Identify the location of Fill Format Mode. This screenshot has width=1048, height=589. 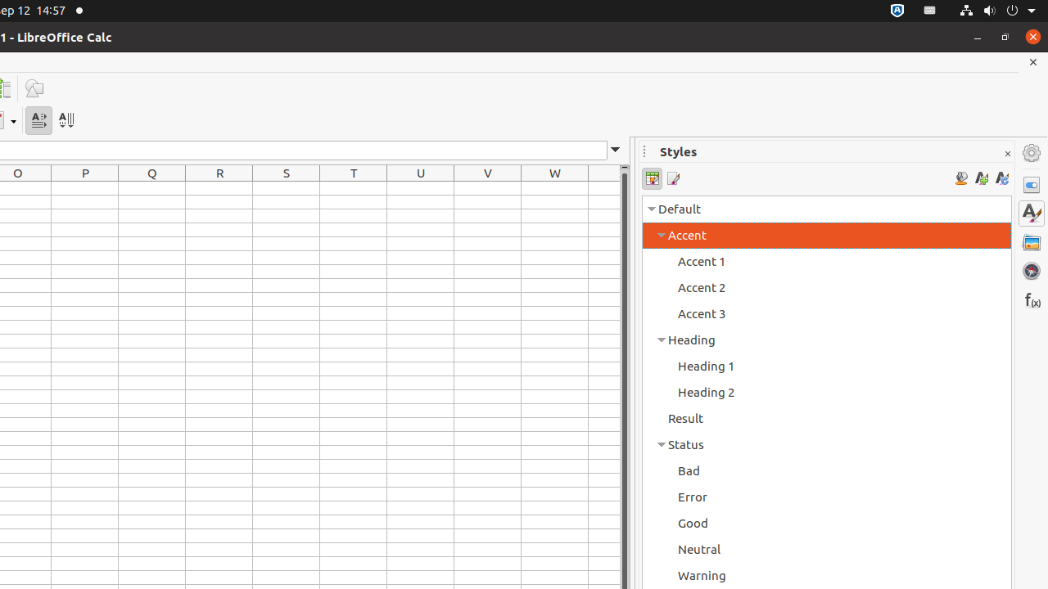
(961, 178).